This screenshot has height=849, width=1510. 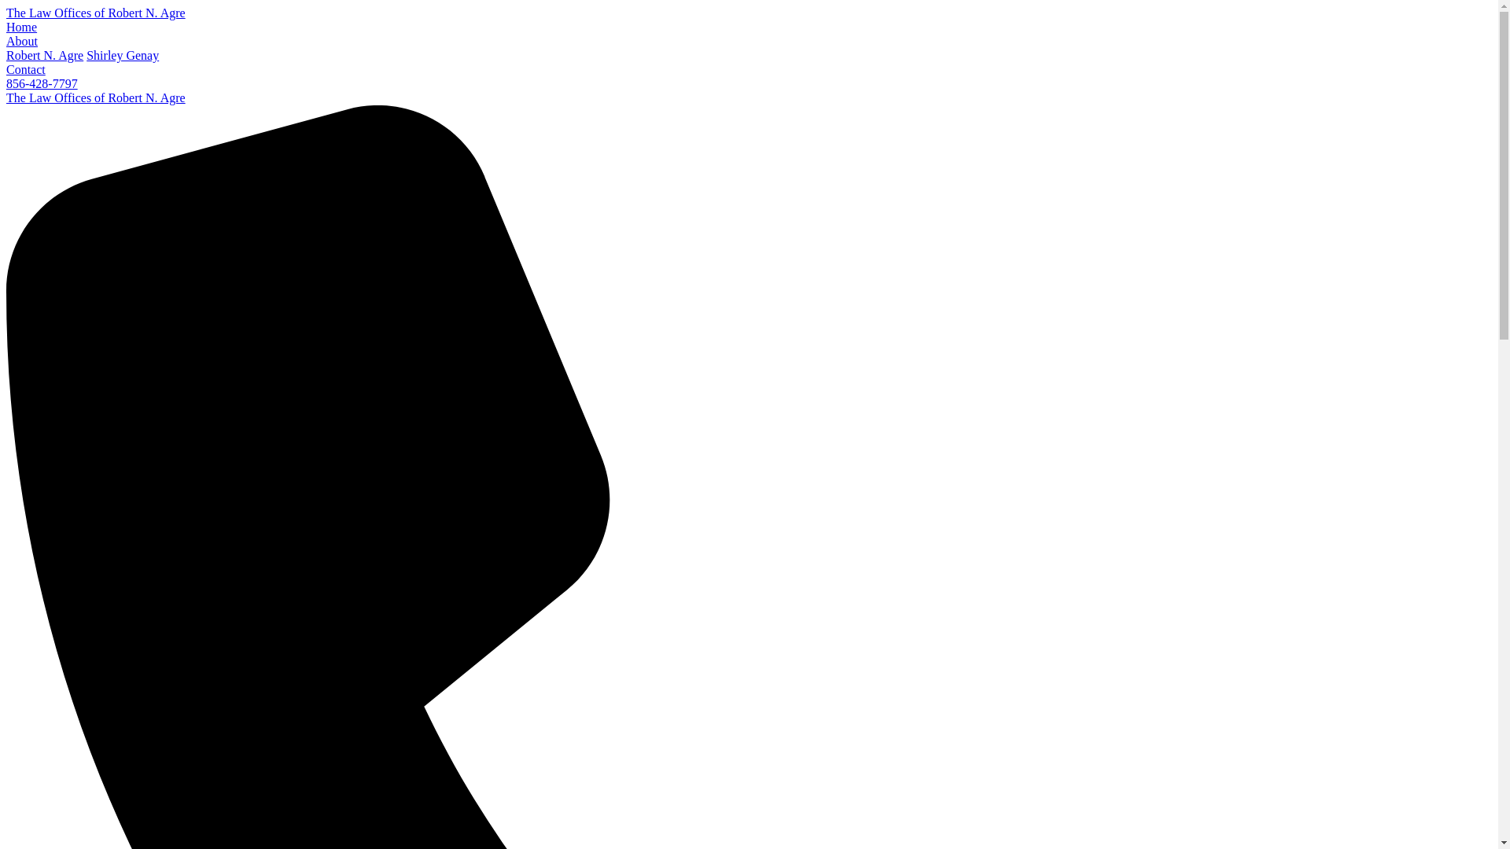 What do you see at coordinates (96, 97) in the screenshot?
I see `The Law Offices of Robert N. Agre` at bounding box center [96, 97].